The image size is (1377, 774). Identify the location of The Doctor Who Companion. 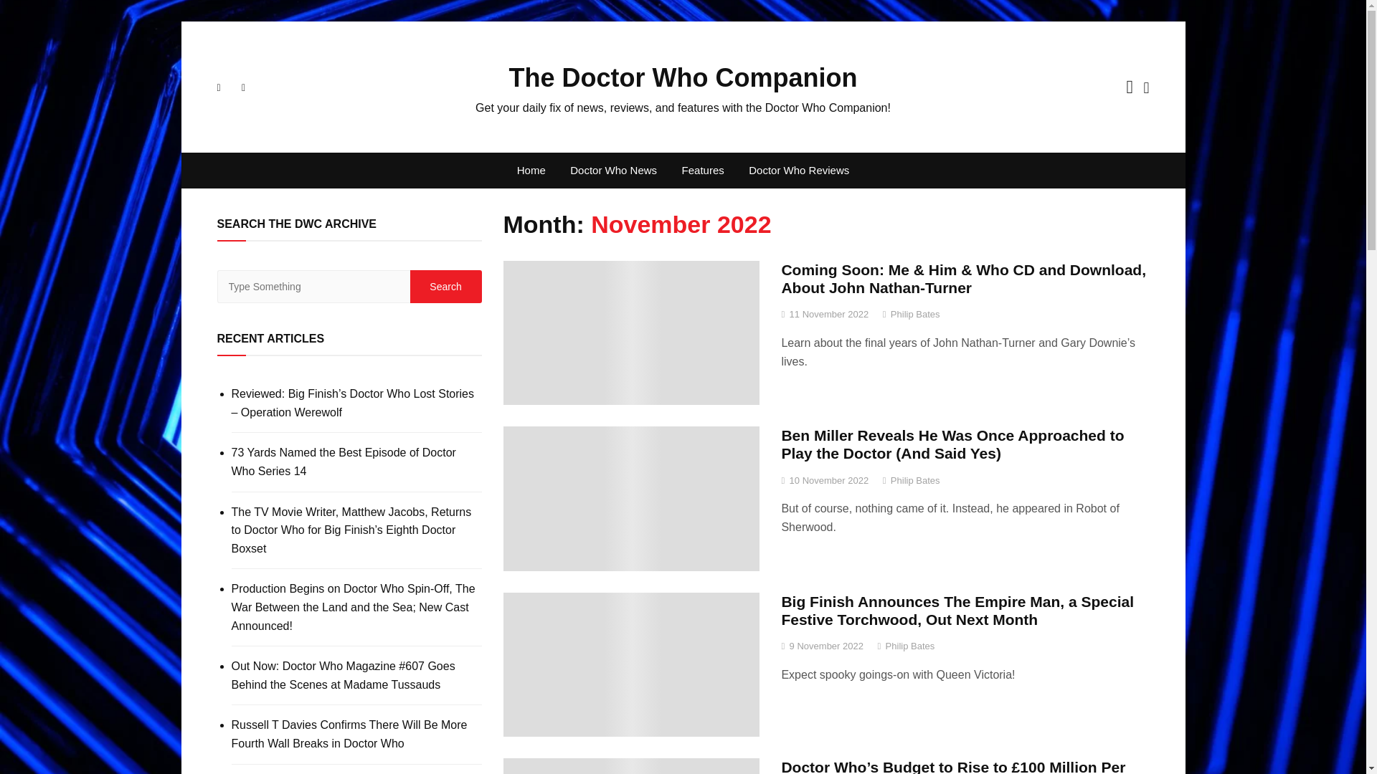
(683, 77).